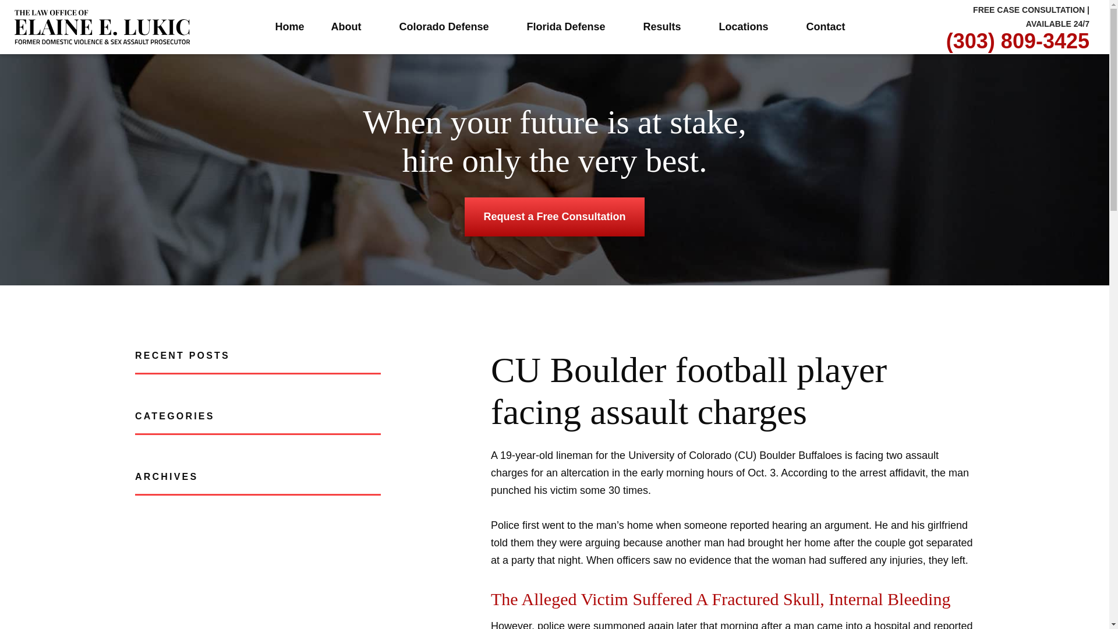  What do you see at coordinates (826, 27) in the screenshot?
I see `Contact` at bounding box center [826, 27].